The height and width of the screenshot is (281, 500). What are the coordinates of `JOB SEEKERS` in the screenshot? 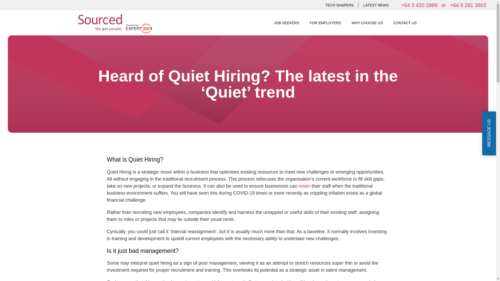 It's located at (287, 23).